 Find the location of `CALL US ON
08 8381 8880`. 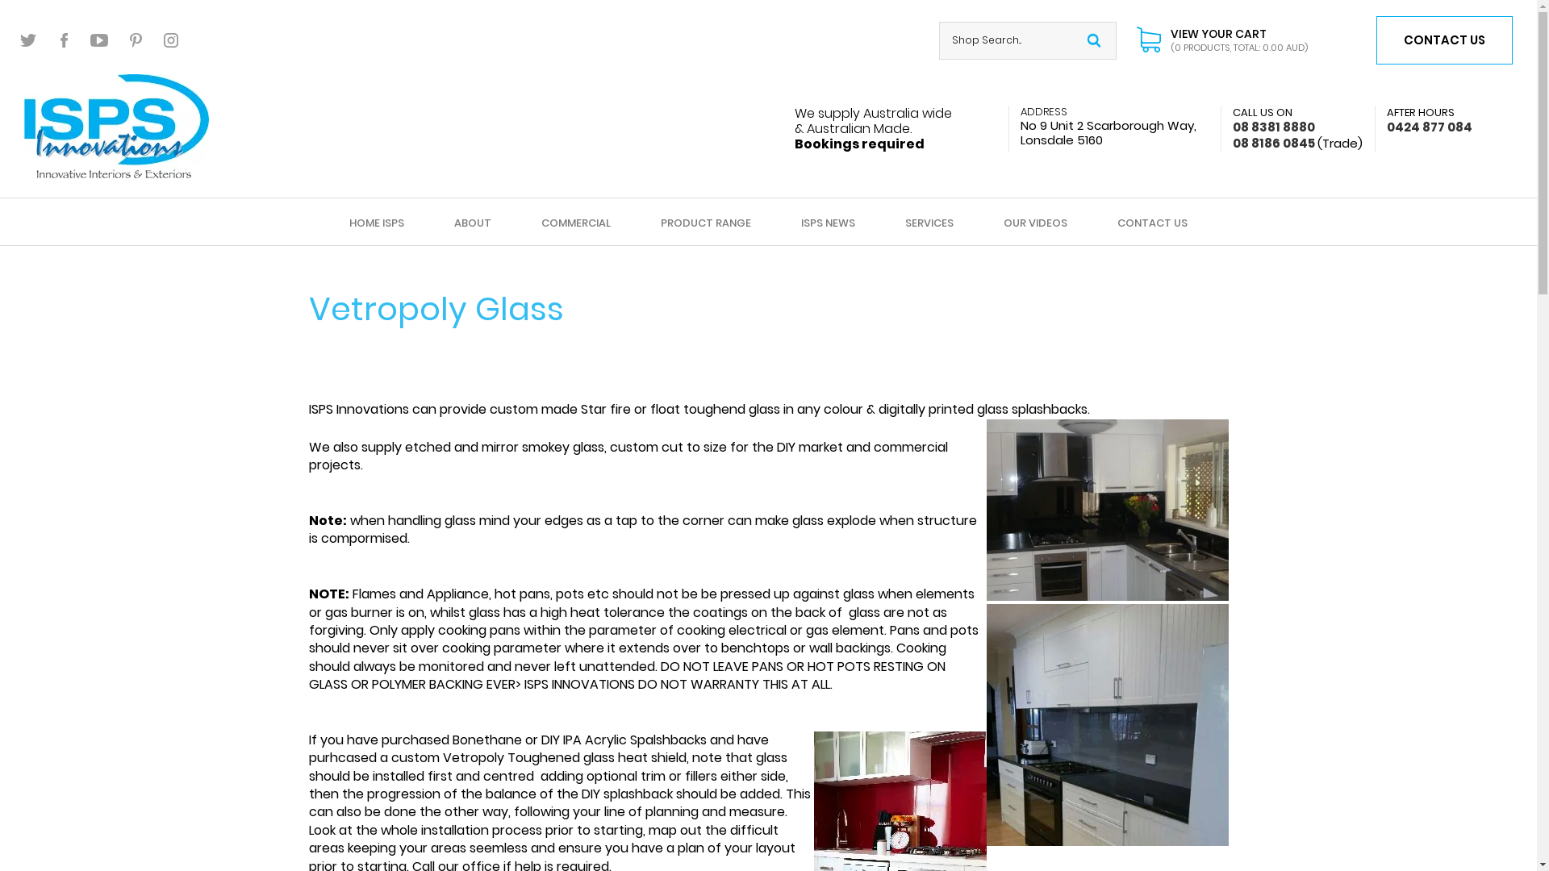

CALL US ON
08 8381 8880 is located at coordinates (1268, 120).